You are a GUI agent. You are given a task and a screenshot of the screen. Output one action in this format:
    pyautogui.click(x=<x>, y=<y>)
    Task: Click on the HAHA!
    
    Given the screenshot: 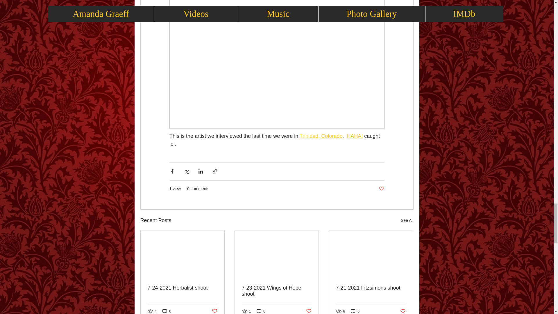 What is the action you would take?
    pyautogui.click(x=355, y=136)
    